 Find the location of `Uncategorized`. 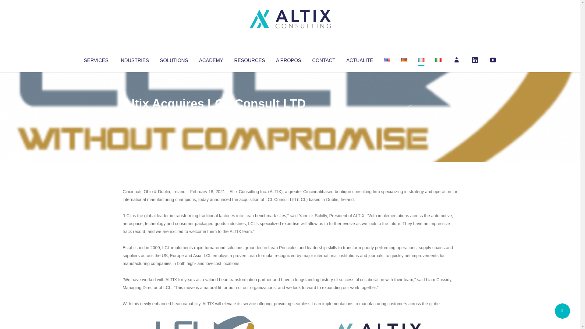

Uncategorized is located at coordinates (213, 116).